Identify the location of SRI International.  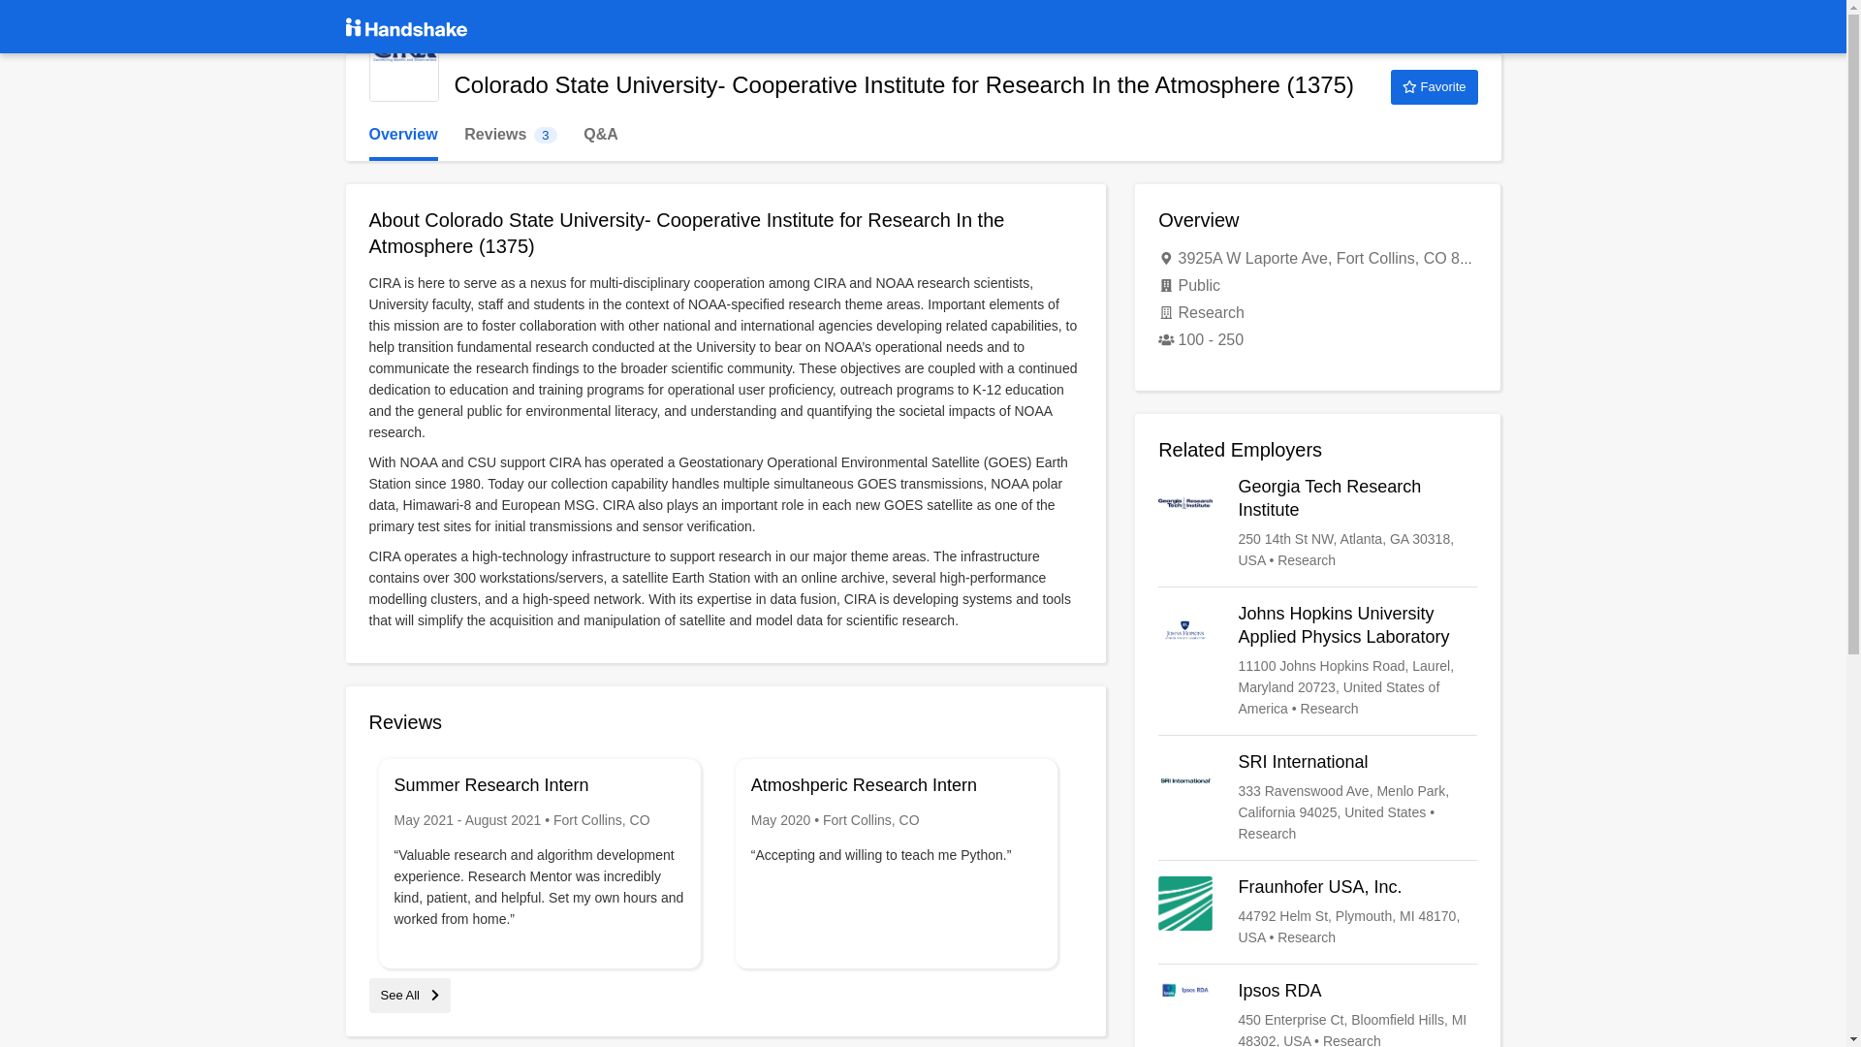
(1317, 797).